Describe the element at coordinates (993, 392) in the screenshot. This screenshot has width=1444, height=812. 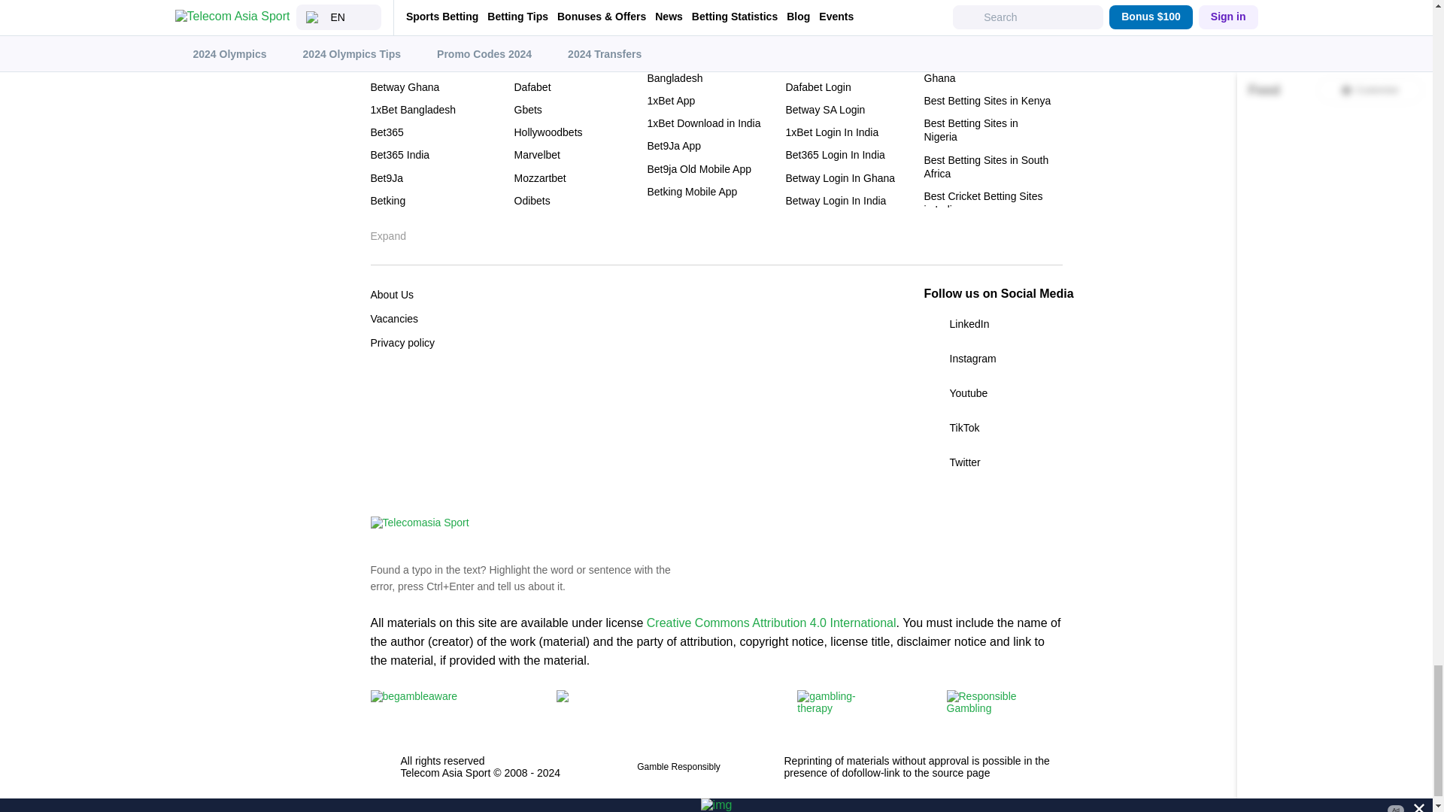
I see `Youtube` at that location.